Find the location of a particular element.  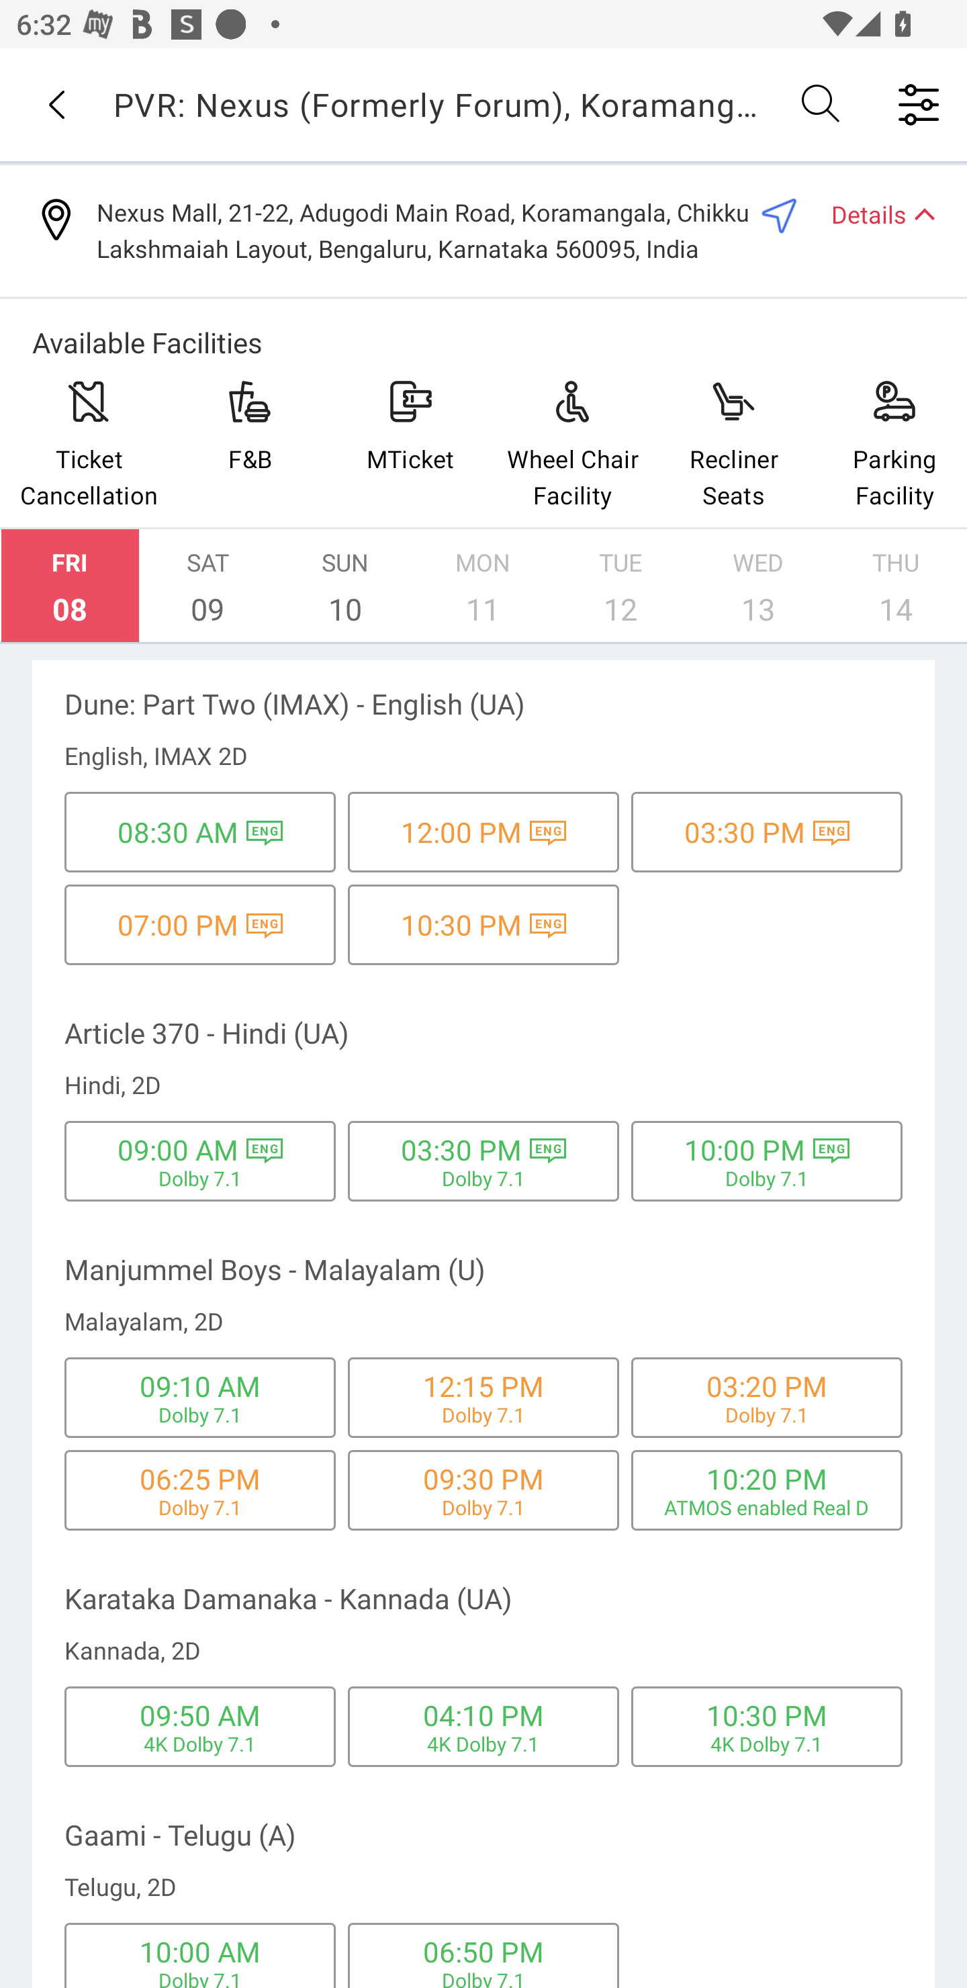

03:20 PM is located at coordinates (767, 1386).